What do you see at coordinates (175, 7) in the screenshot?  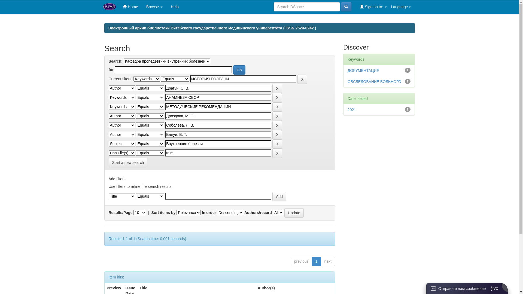 I see `Help` at bounding box center [175, 7].